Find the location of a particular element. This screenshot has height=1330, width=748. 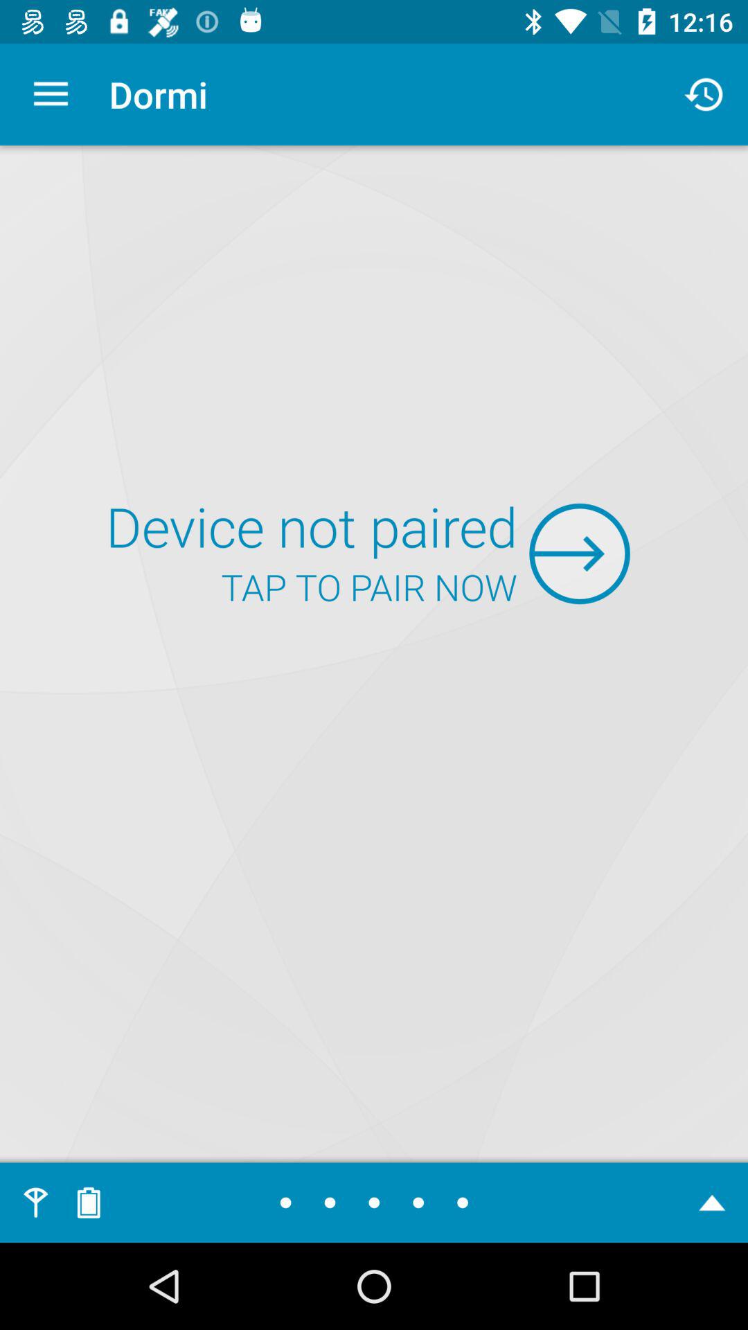

click the icon at the top right corner is located at coordinates (704, 94).